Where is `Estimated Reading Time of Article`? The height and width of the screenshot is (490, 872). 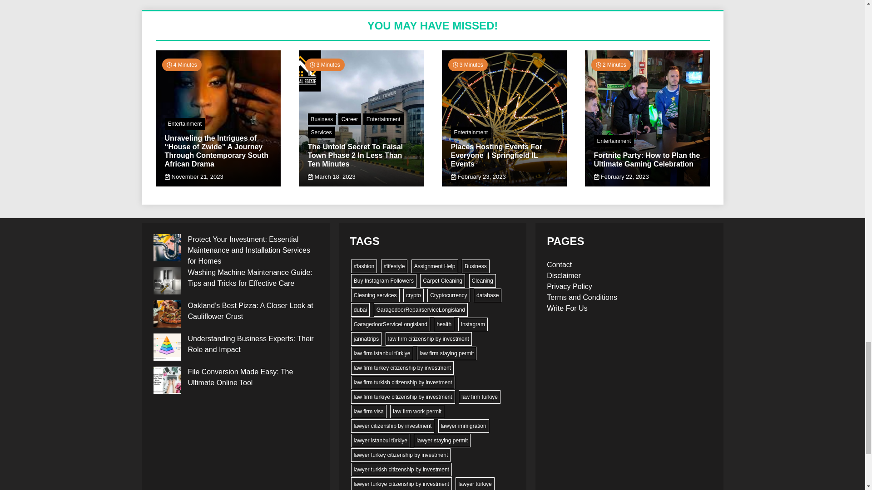
Estimated Reading Time of Article is located at coordinates (468, 64).